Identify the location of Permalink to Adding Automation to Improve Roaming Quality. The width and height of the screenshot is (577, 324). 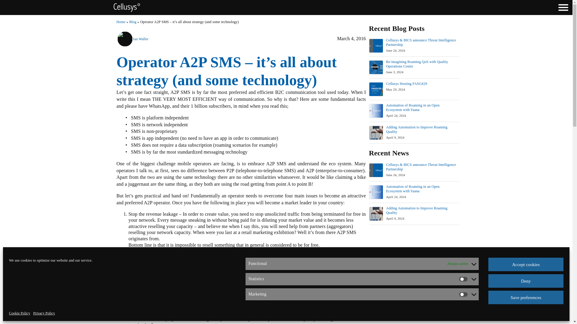
(417, 210).